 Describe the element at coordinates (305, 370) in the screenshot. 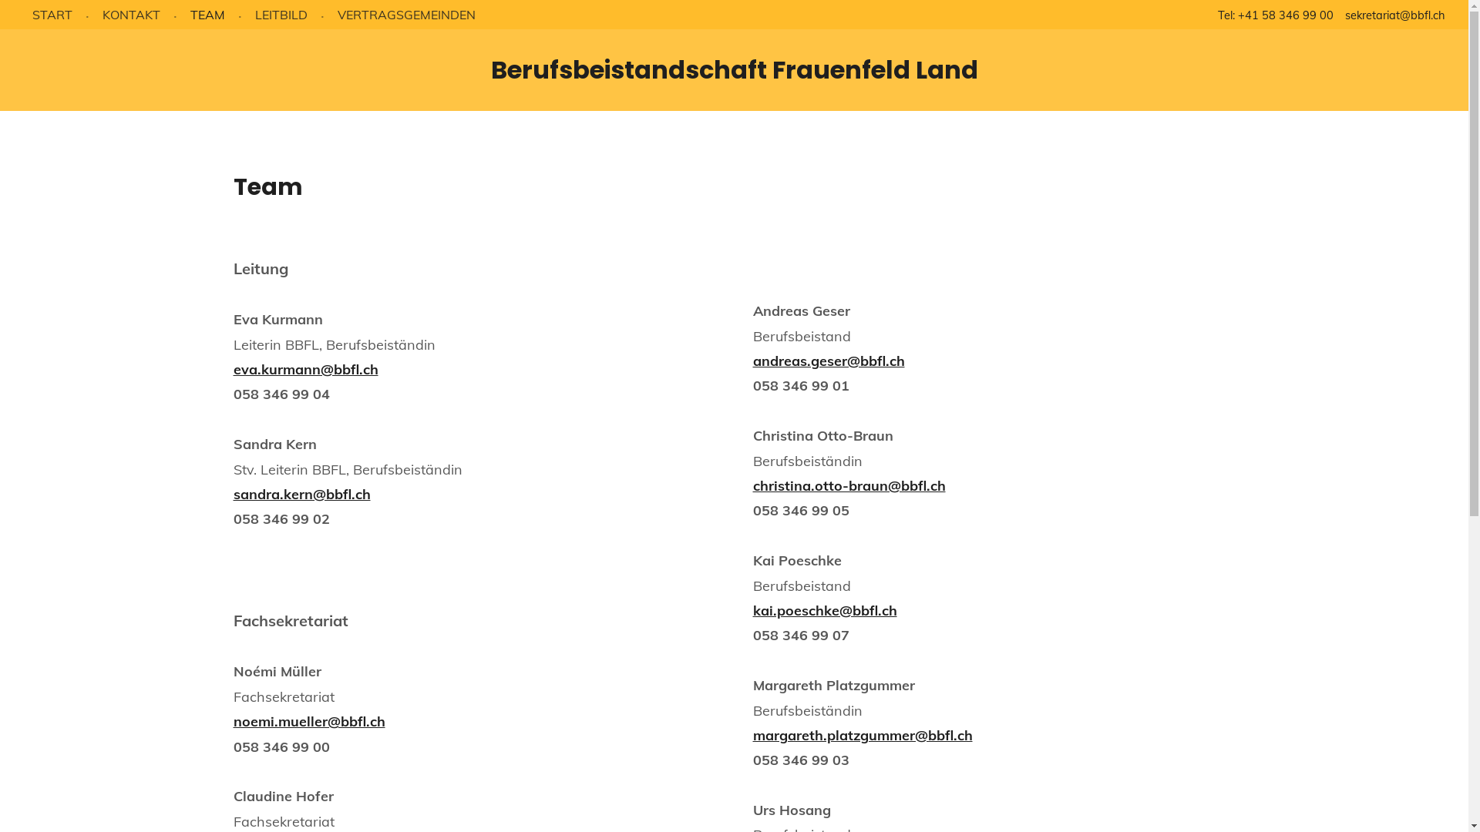

I see `eva.kurmann@bbfl.ch` at that location.